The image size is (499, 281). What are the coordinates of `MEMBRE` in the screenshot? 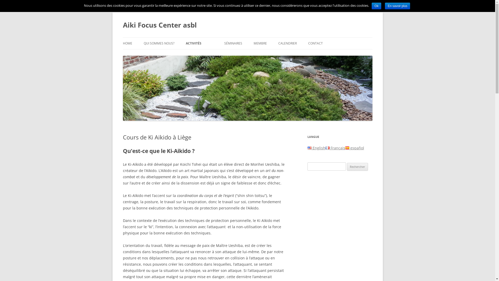 It's located at (260, 43).